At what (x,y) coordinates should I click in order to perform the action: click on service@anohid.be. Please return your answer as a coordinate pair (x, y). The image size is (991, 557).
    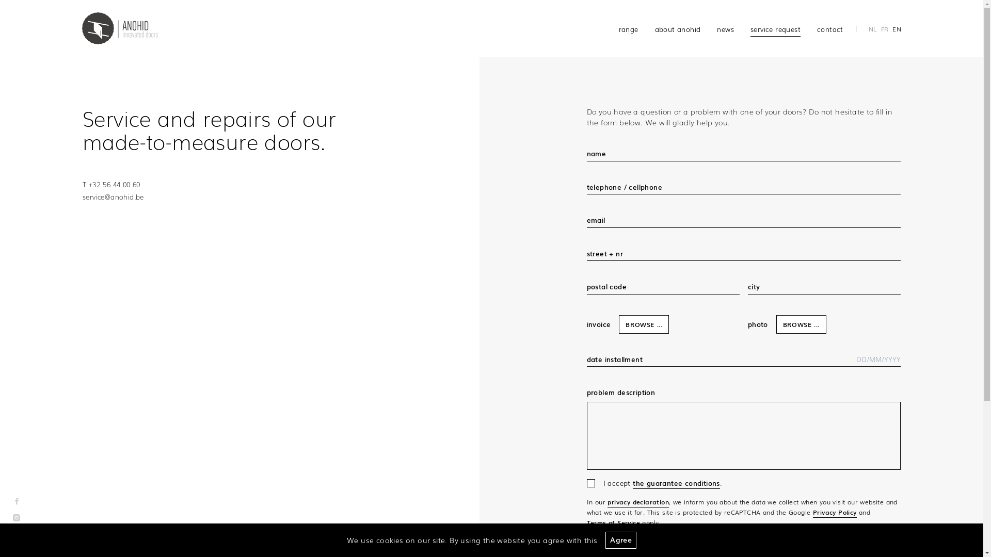
    Looking at the image, I should click on (114, 196).